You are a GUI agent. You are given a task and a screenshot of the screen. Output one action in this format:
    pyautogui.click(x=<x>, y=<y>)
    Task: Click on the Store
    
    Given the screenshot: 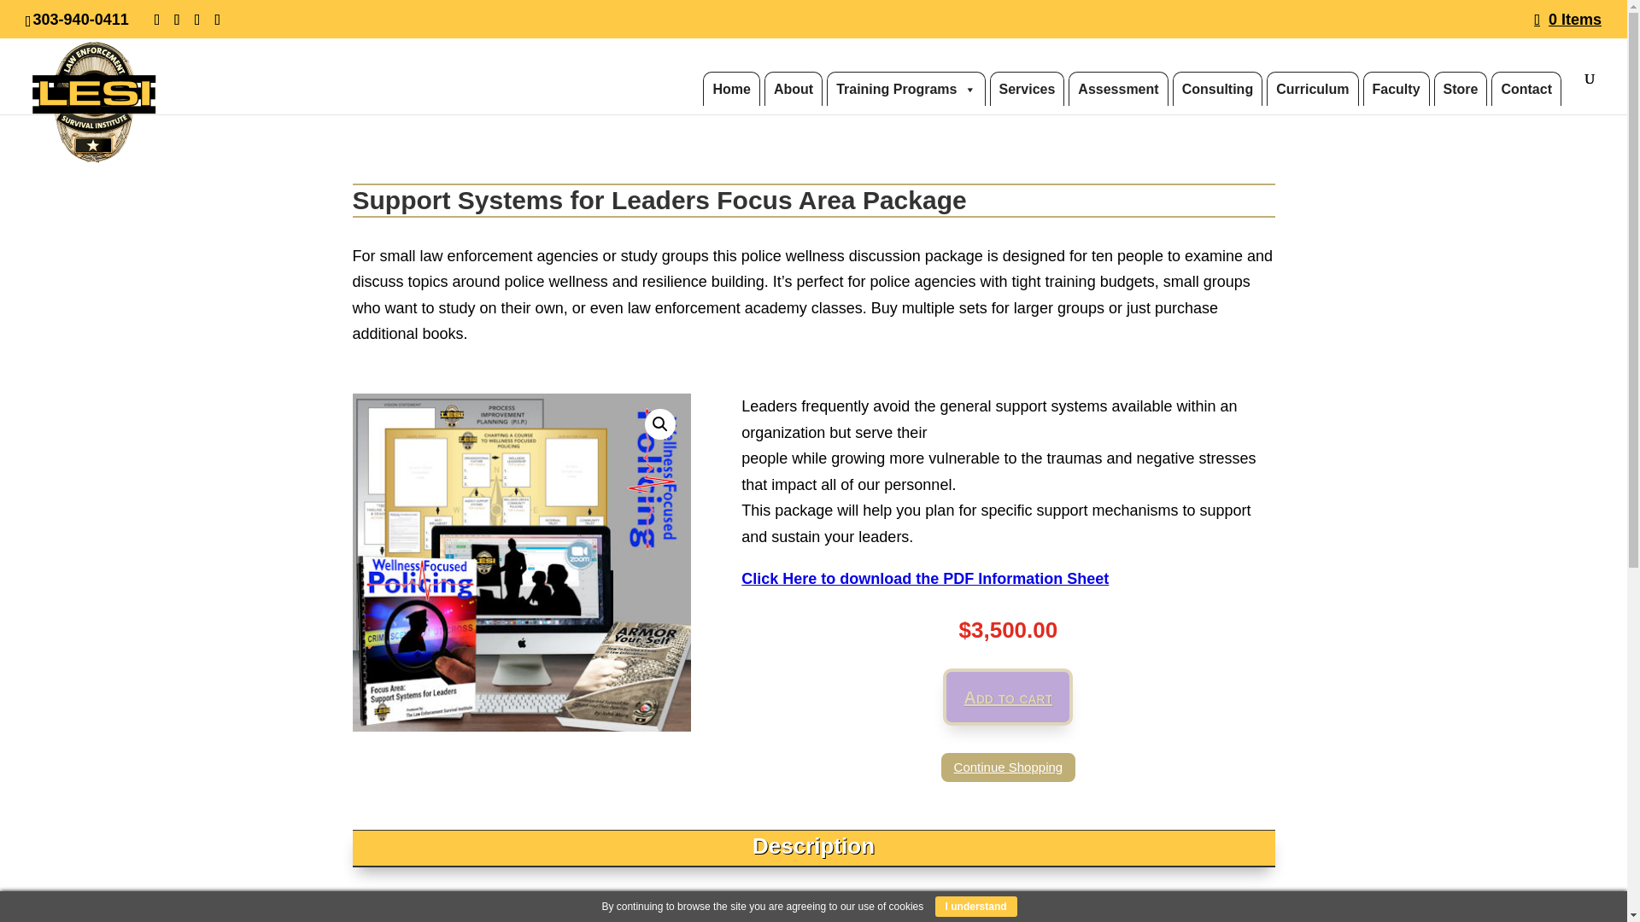 What is the action you would take?
    pyautogui.click(x=1461, y=89)
    